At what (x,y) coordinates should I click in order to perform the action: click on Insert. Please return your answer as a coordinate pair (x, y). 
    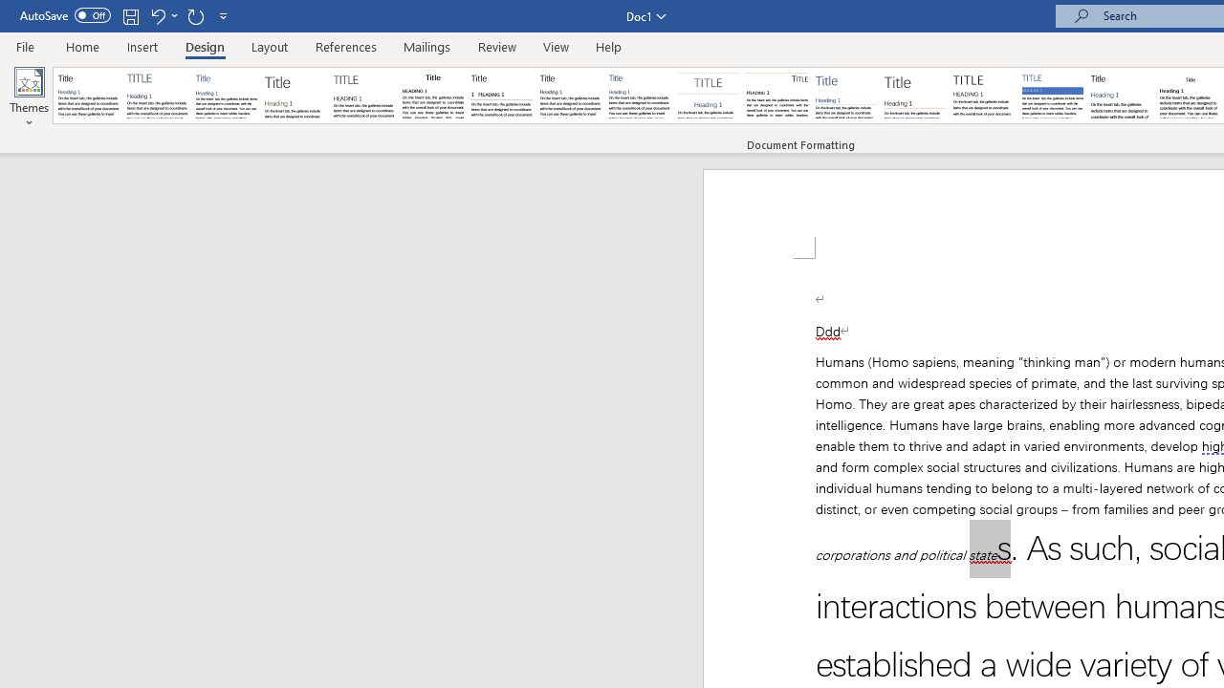
    Looking at the image, I should click on (143, 46).